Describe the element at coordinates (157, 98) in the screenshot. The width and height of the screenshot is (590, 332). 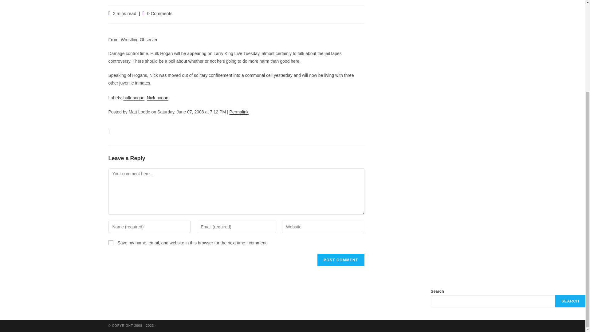
I see `Nick hogan` at that location.